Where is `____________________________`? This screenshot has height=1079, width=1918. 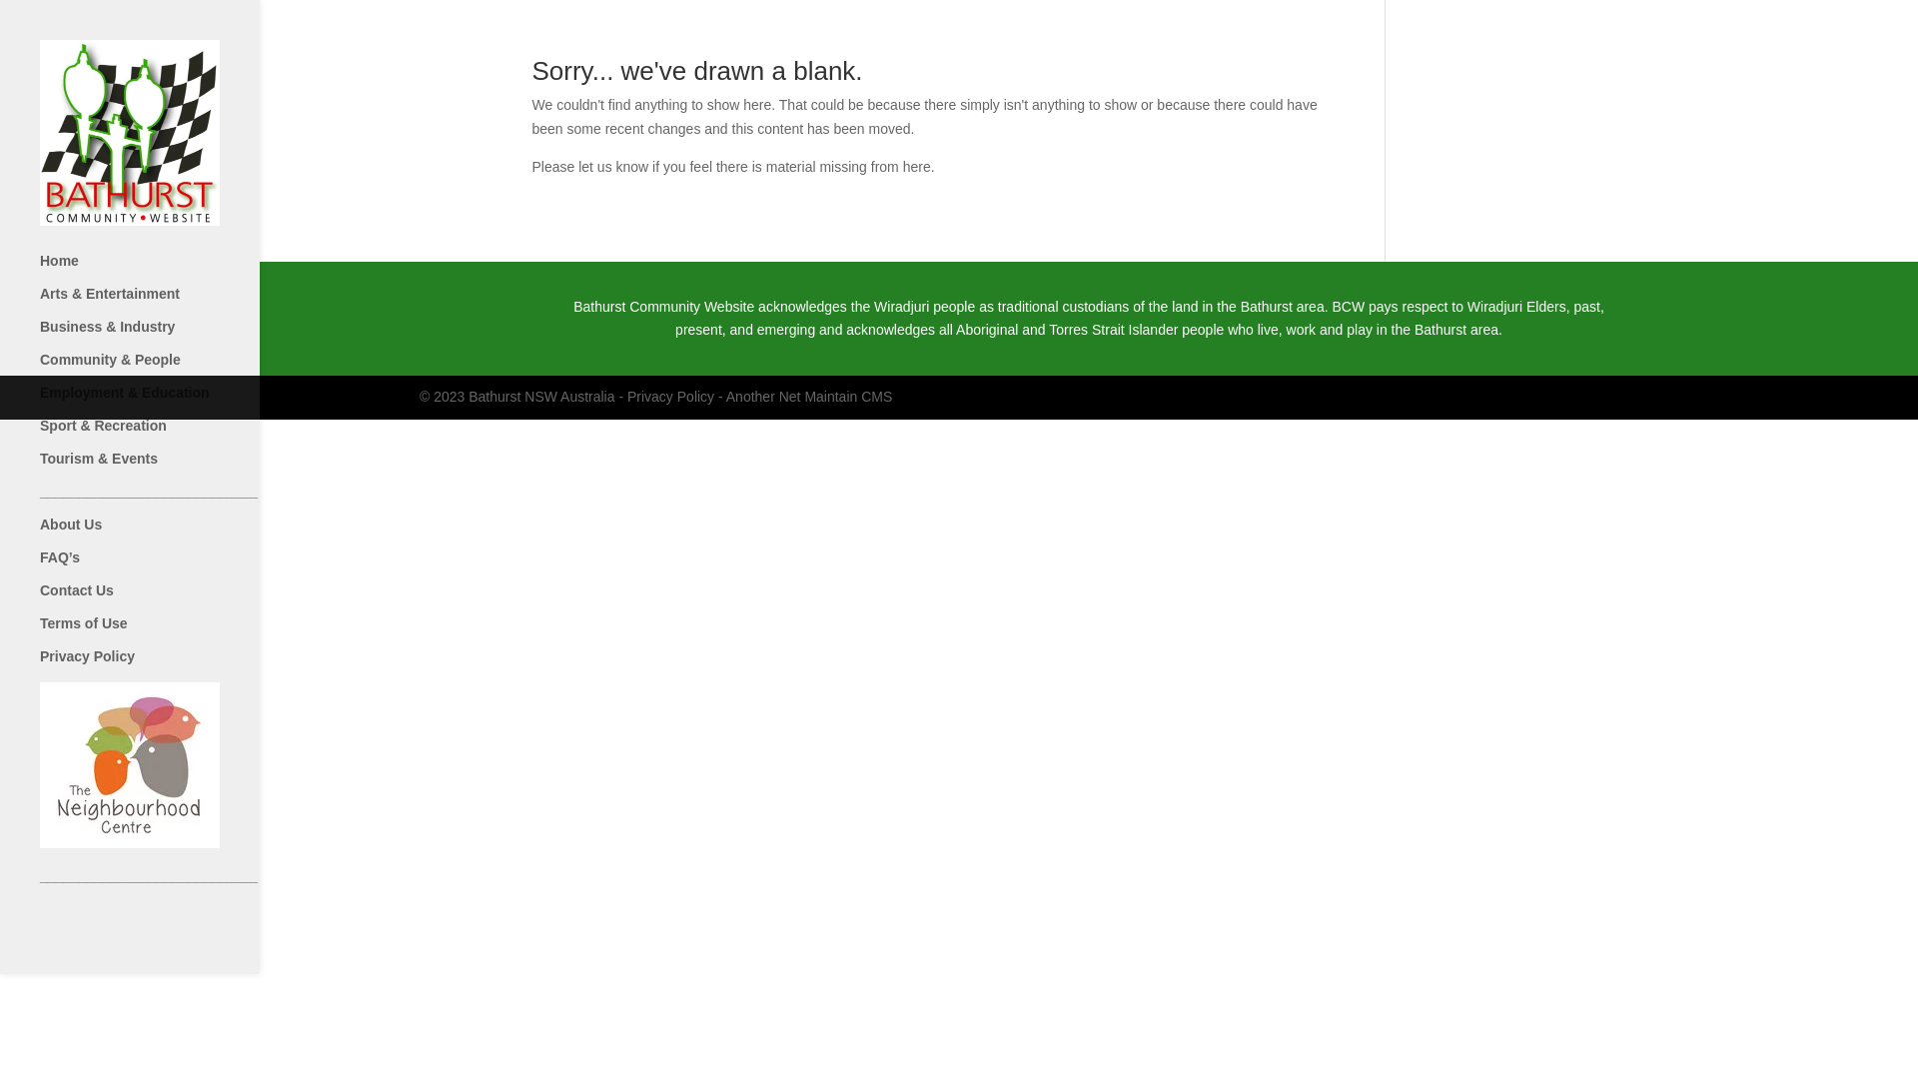 ____________________________ is located at coordinates (169, 500).